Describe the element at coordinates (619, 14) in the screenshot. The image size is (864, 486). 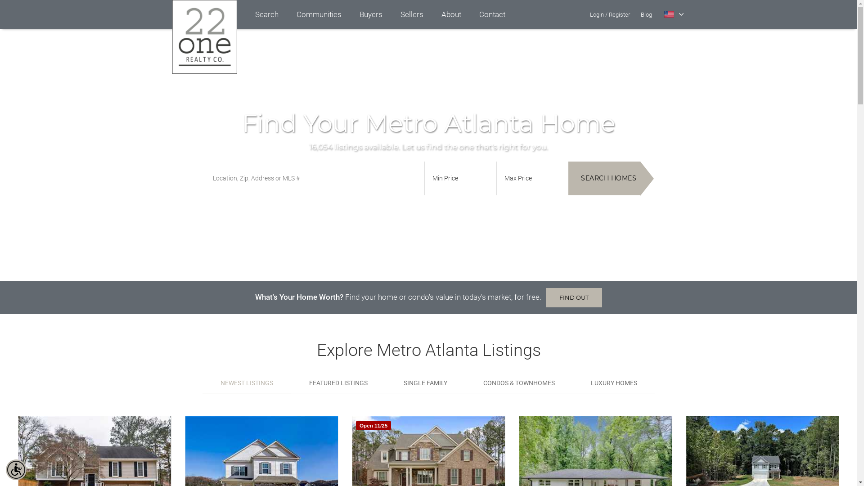
I see `Register` at that location.